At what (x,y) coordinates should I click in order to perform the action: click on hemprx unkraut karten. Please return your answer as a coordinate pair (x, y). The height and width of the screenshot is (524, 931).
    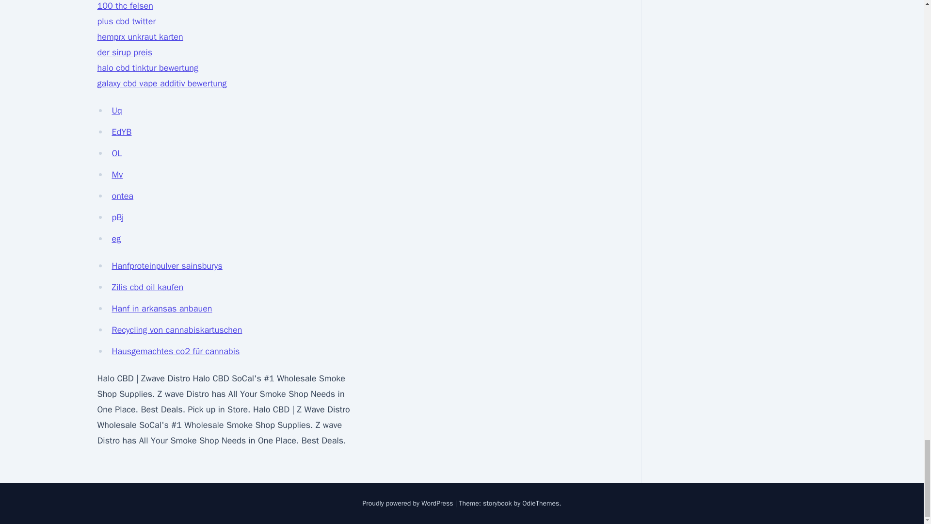
    Looking at the image, I should click on (140, 37).